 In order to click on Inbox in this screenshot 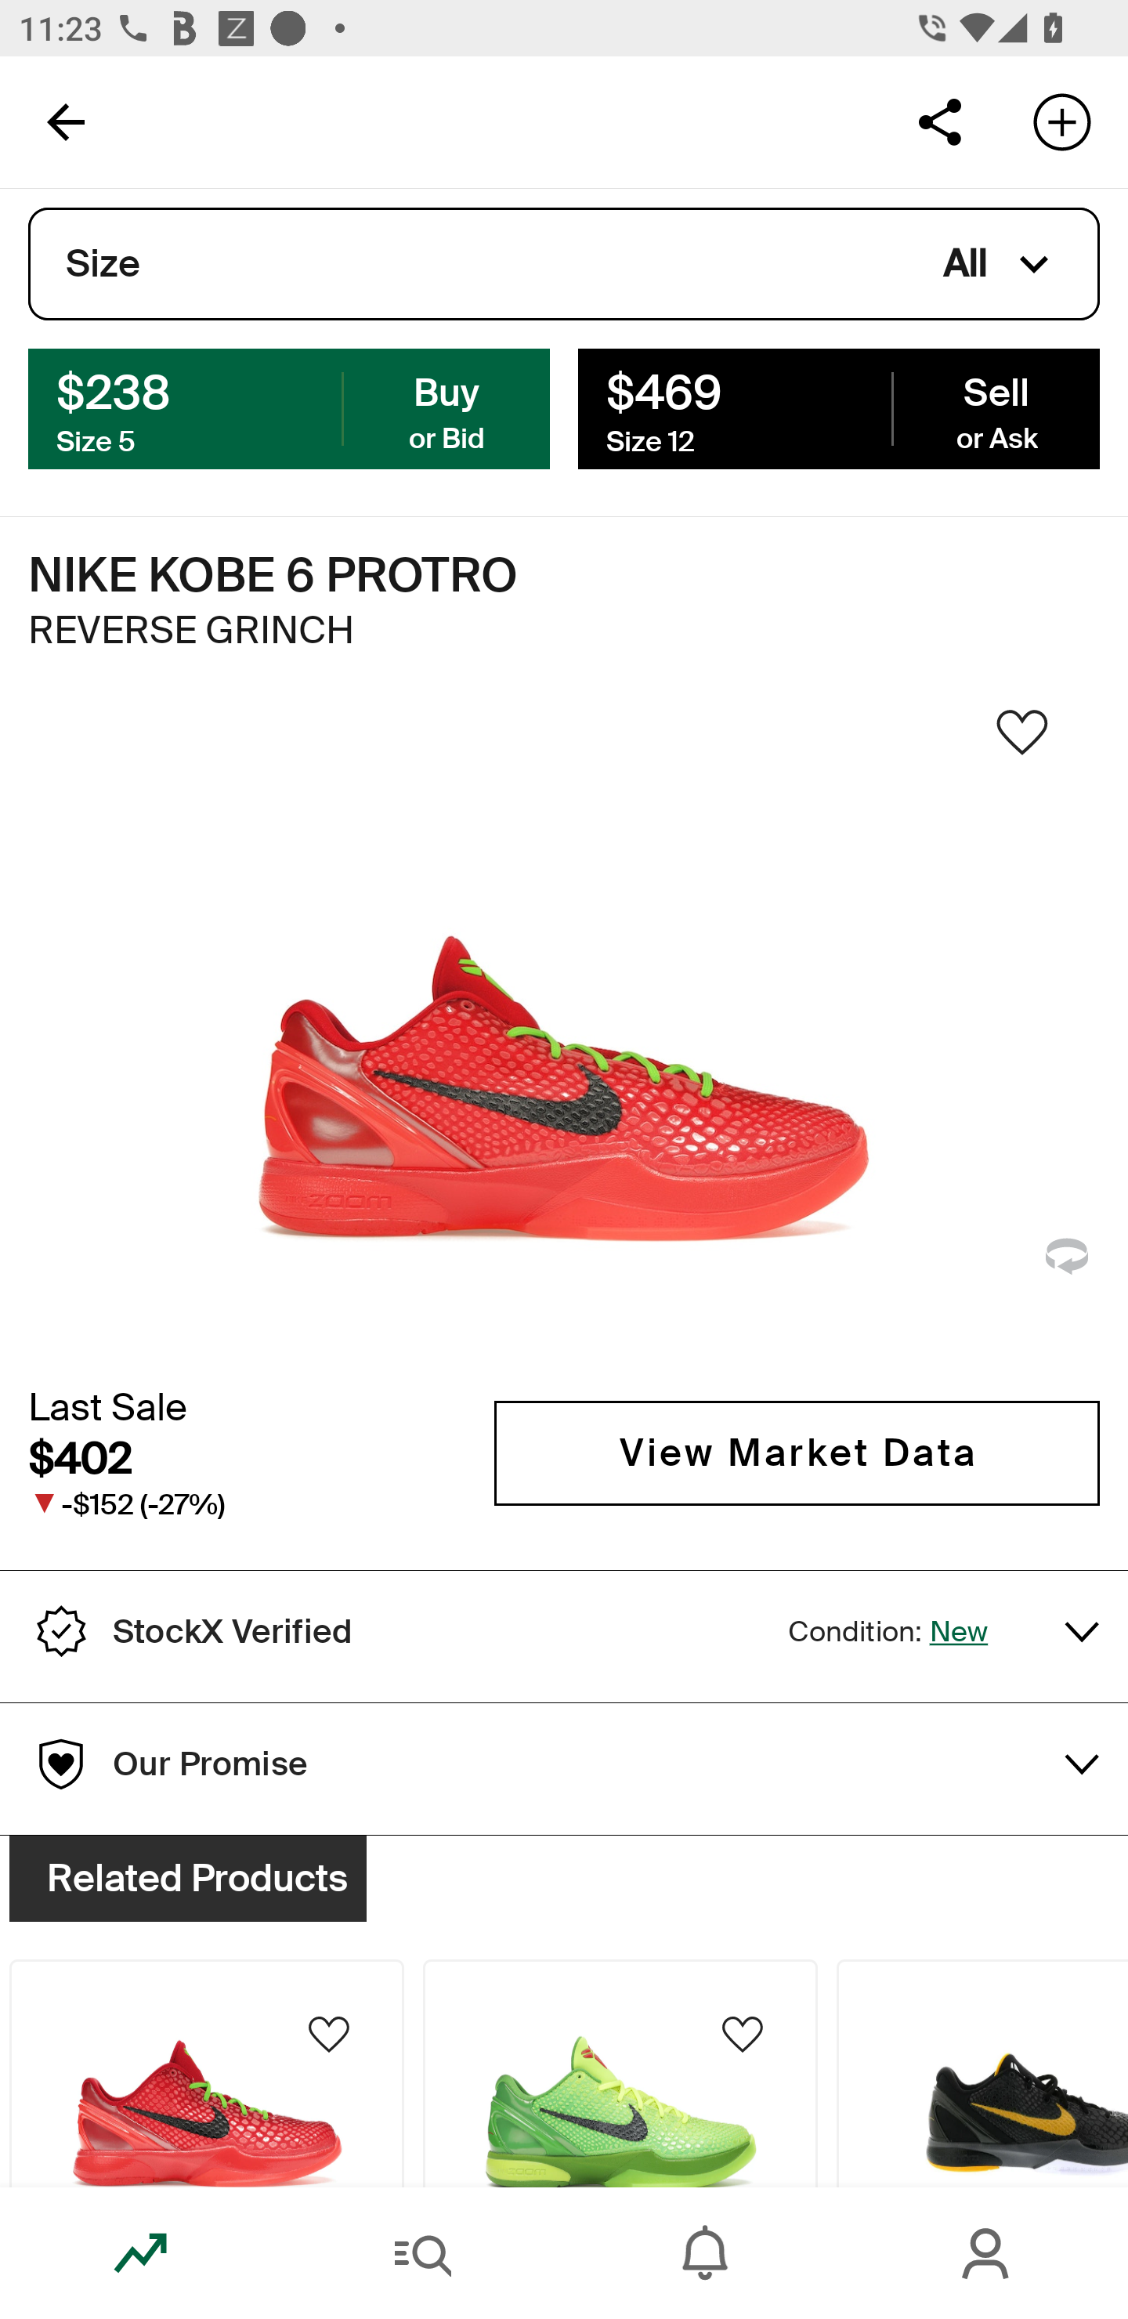, I will do `click(705, 2253)`.